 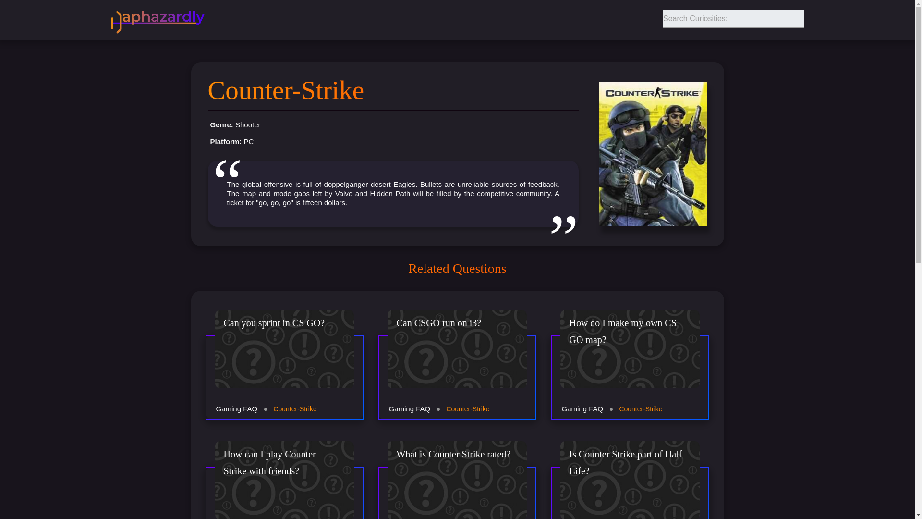 I want to click on How do I make my own CS GO map?, so click(x=630, y=349).